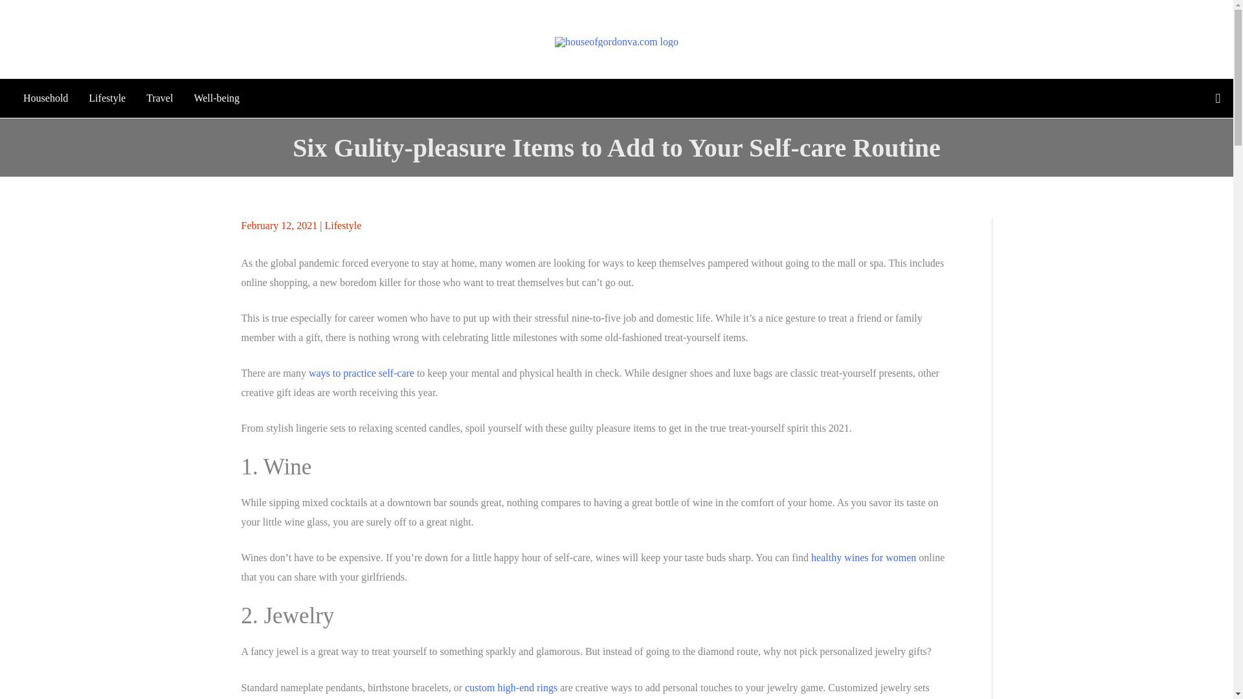  What do you see at coordinates (216, 98) in the screenshot?
I see `Well-being` at bounding box center [216, 98].